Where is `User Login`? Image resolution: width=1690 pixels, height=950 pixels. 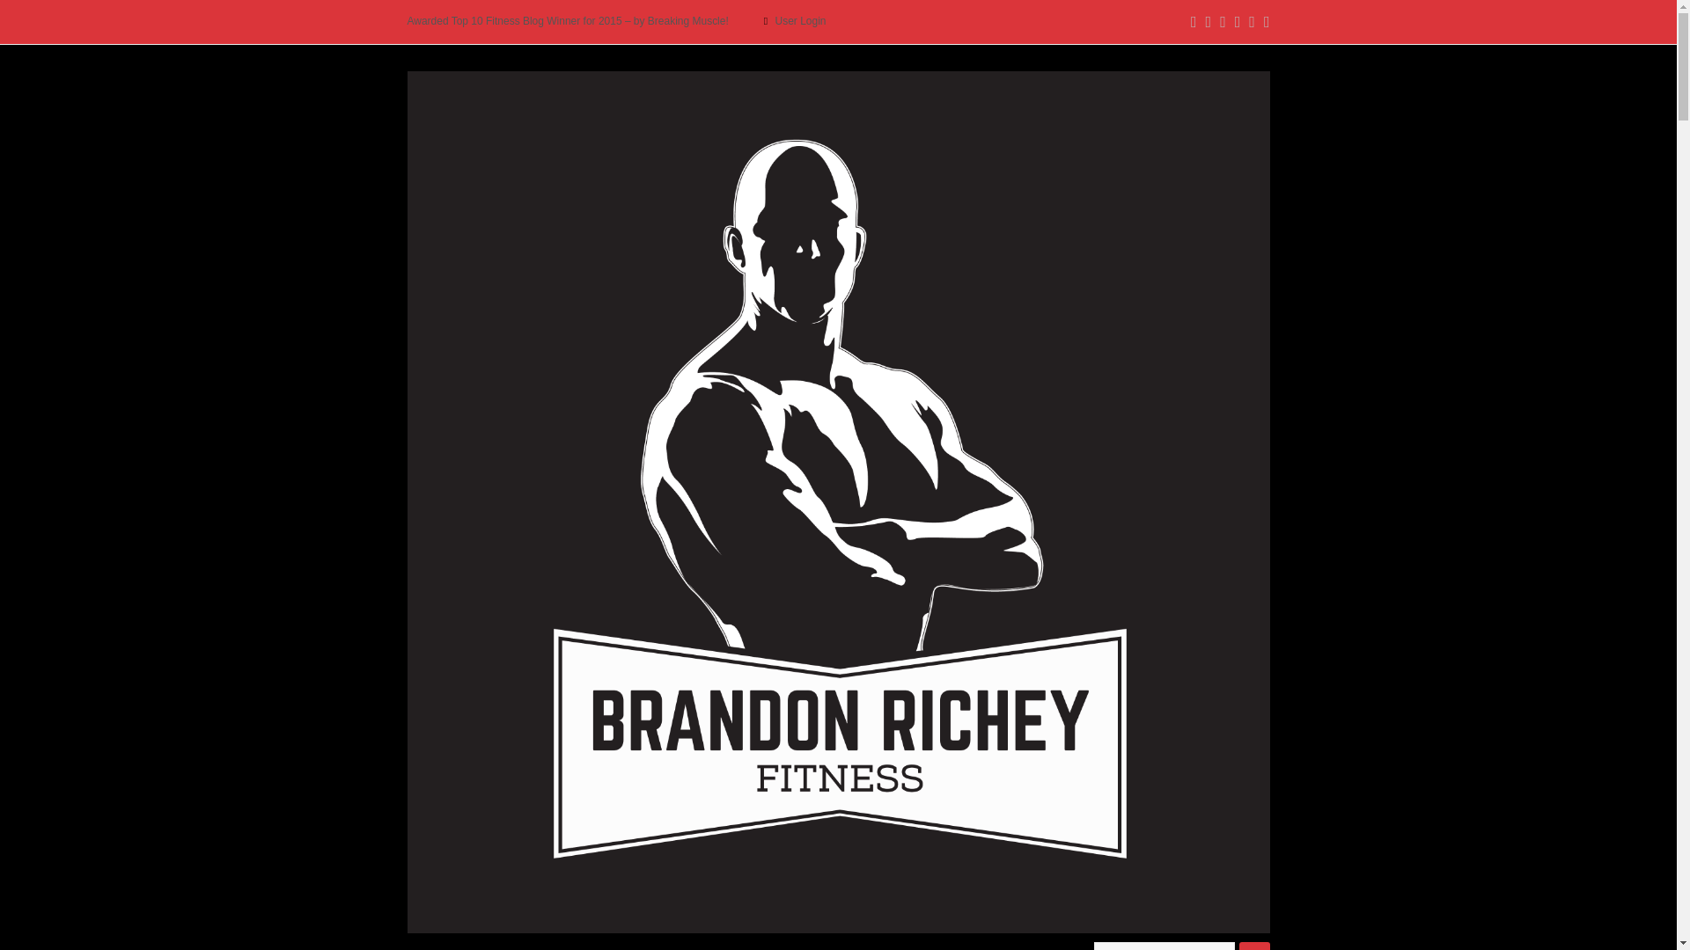
User Login is located at coordinates (801, 21).